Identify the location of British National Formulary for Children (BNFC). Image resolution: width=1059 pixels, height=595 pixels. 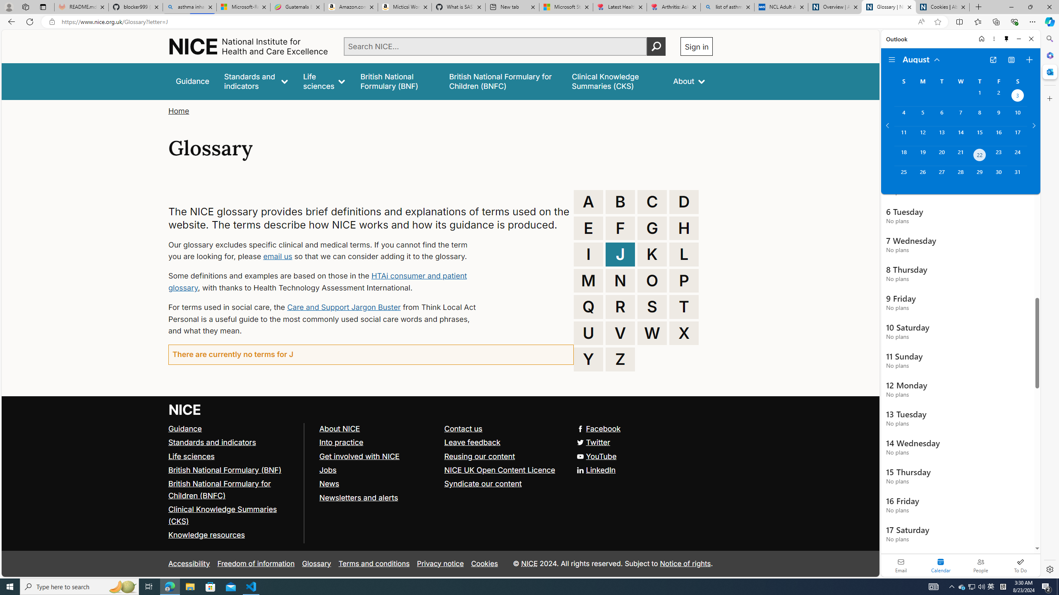
(220, 489).